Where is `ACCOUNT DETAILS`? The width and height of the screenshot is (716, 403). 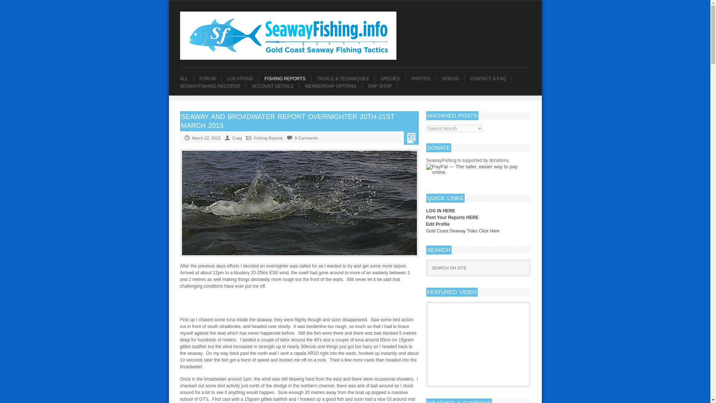 ACCOUNT DETAILS is located at coordinates (275, 86).